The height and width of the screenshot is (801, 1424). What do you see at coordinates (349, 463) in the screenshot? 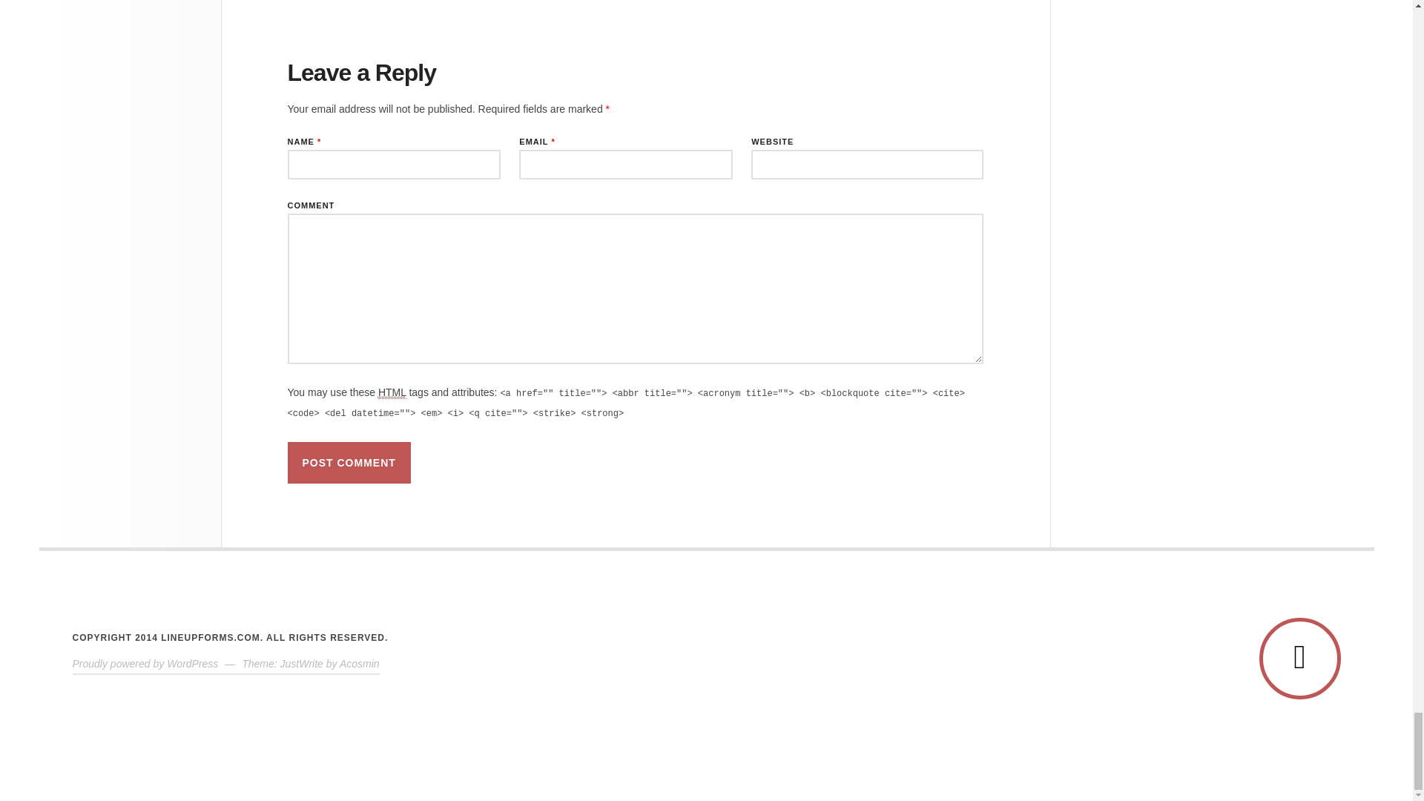
I see `Post Comment` at bounding box center [349, 463].